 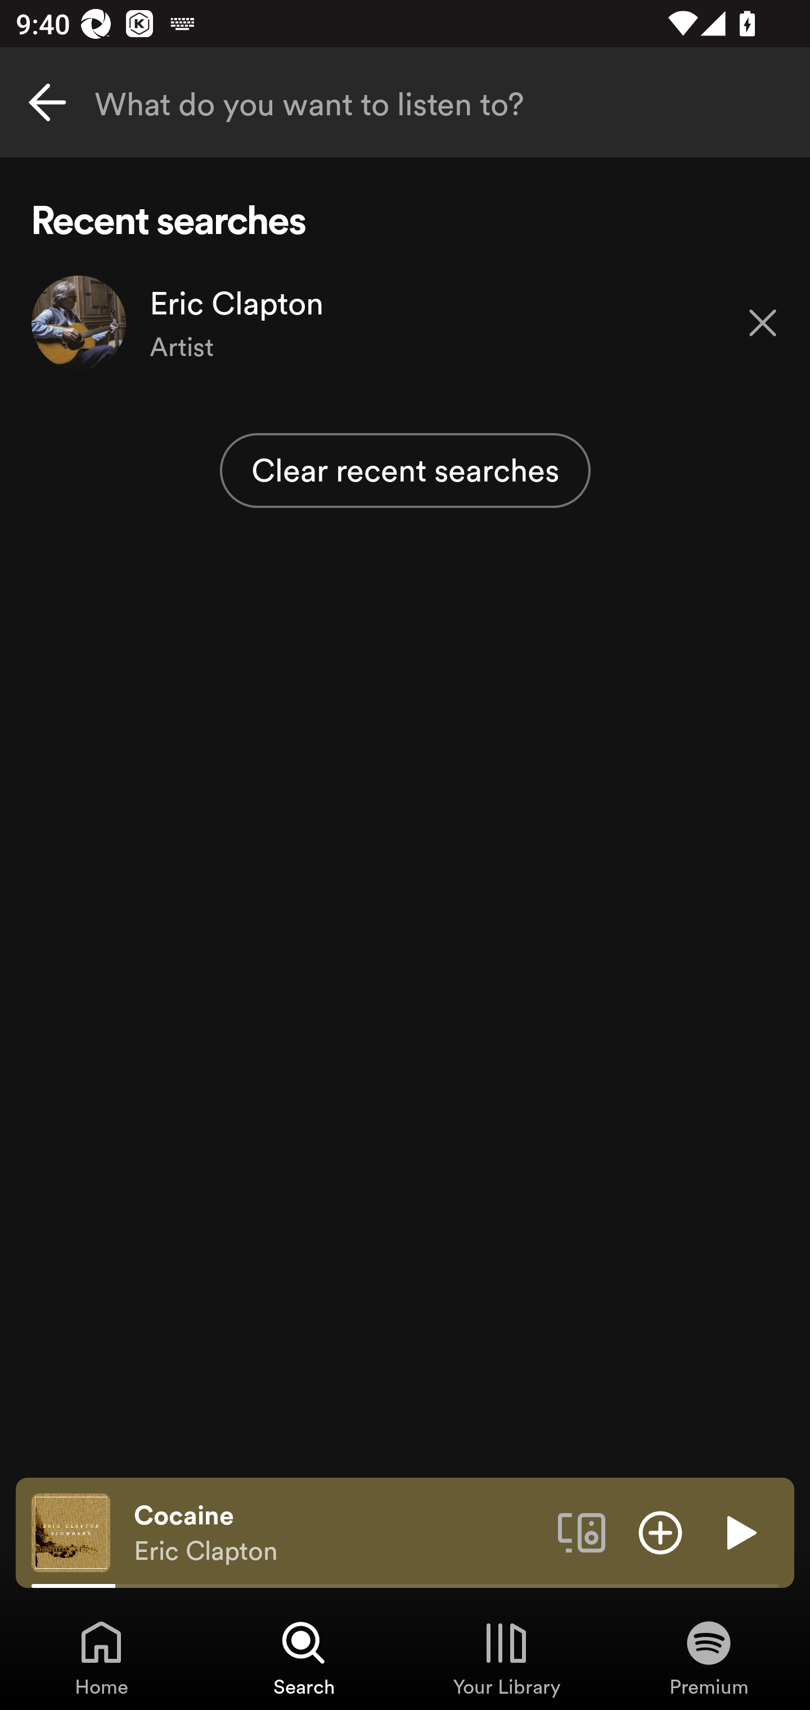 I want to click on Remove, so click(x=763, y=322).